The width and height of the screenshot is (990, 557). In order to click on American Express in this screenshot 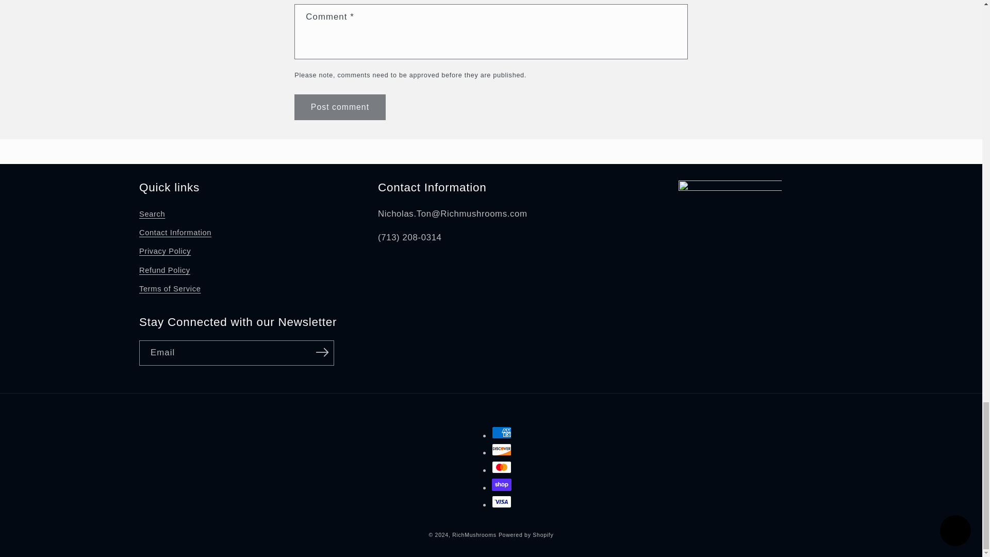, I will do `click(502, 433)`.